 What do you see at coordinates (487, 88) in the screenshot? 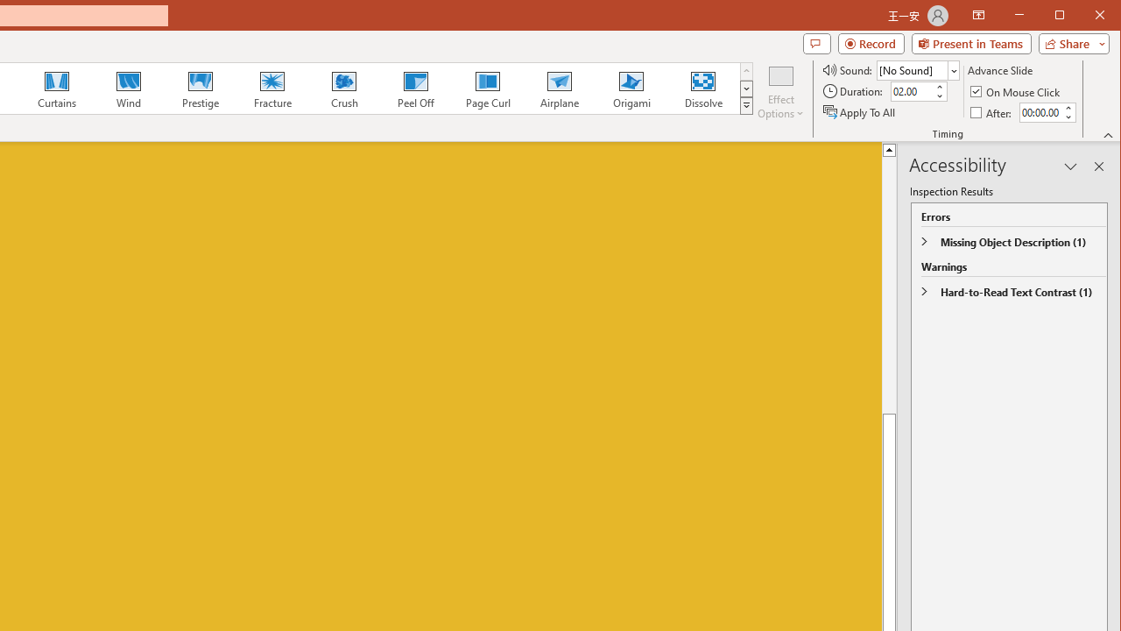
I see `Page Curl` at bounding box center [487, 88].